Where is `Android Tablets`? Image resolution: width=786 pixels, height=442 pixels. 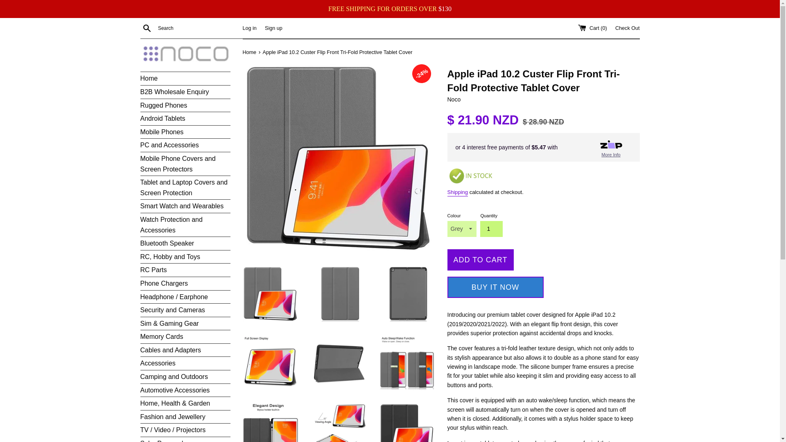 Android Tablets is located at coordinates (185, 119).